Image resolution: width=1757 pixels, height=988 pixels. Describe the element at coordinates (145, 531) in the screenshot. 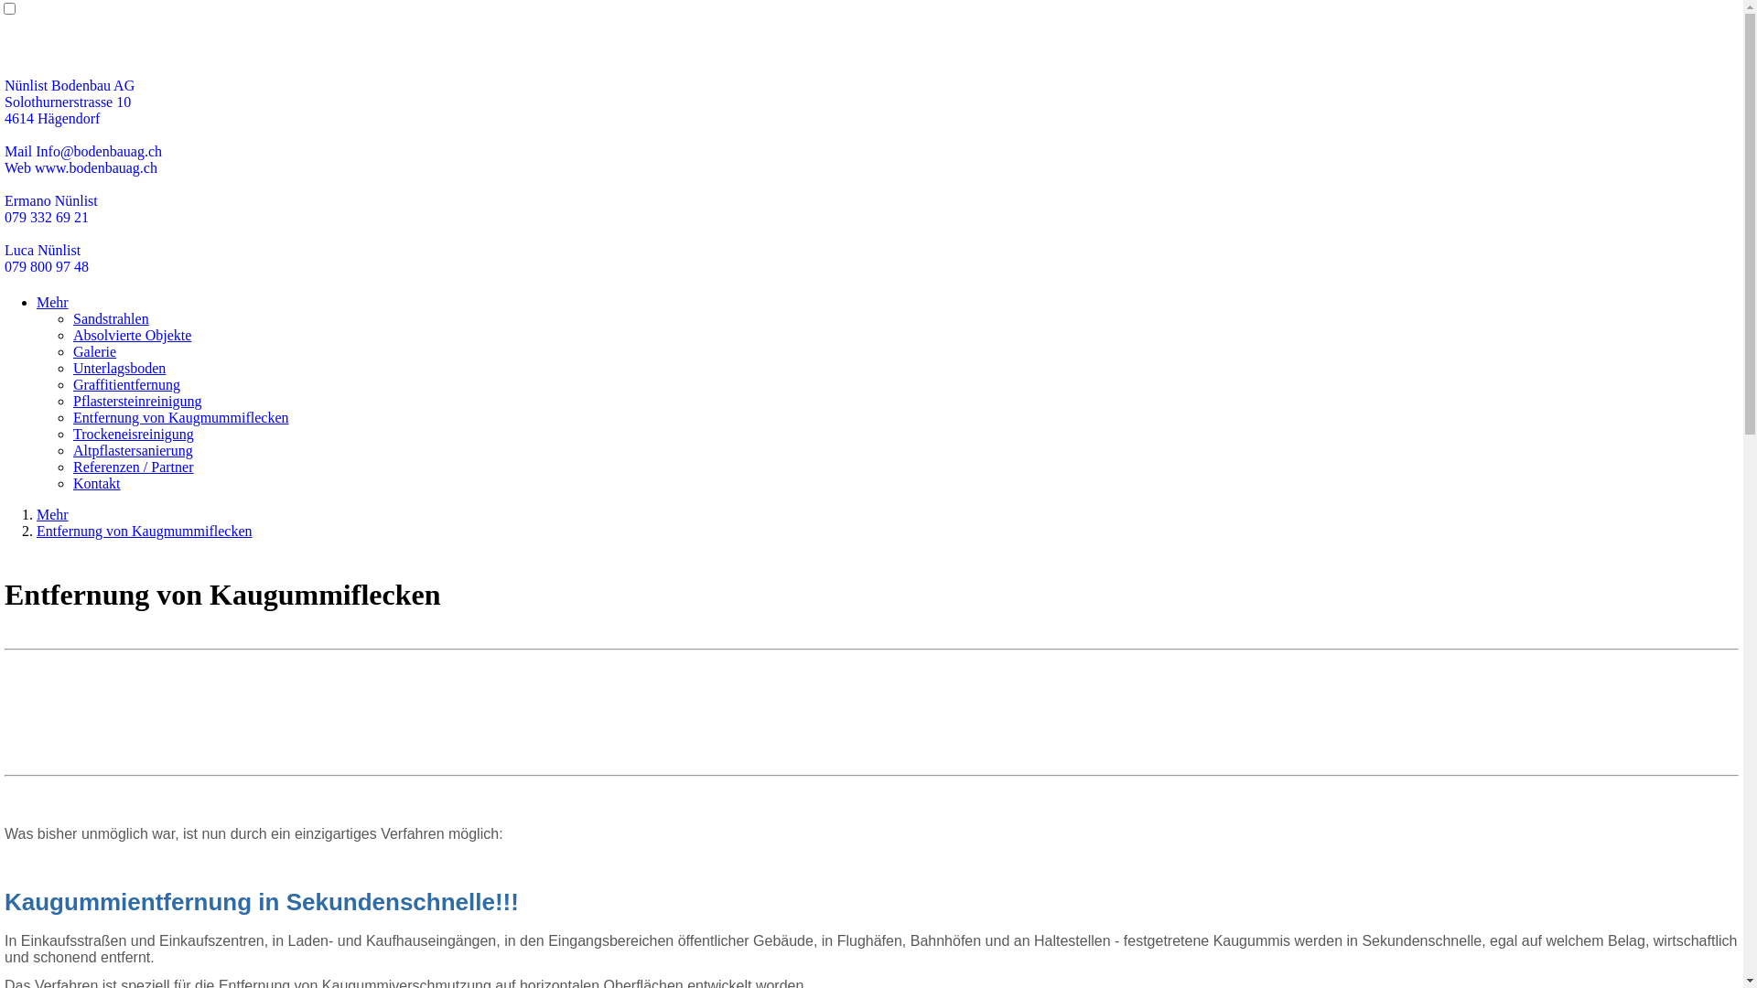

I see `Entfernung von Kaugmummiflecken` at that location.